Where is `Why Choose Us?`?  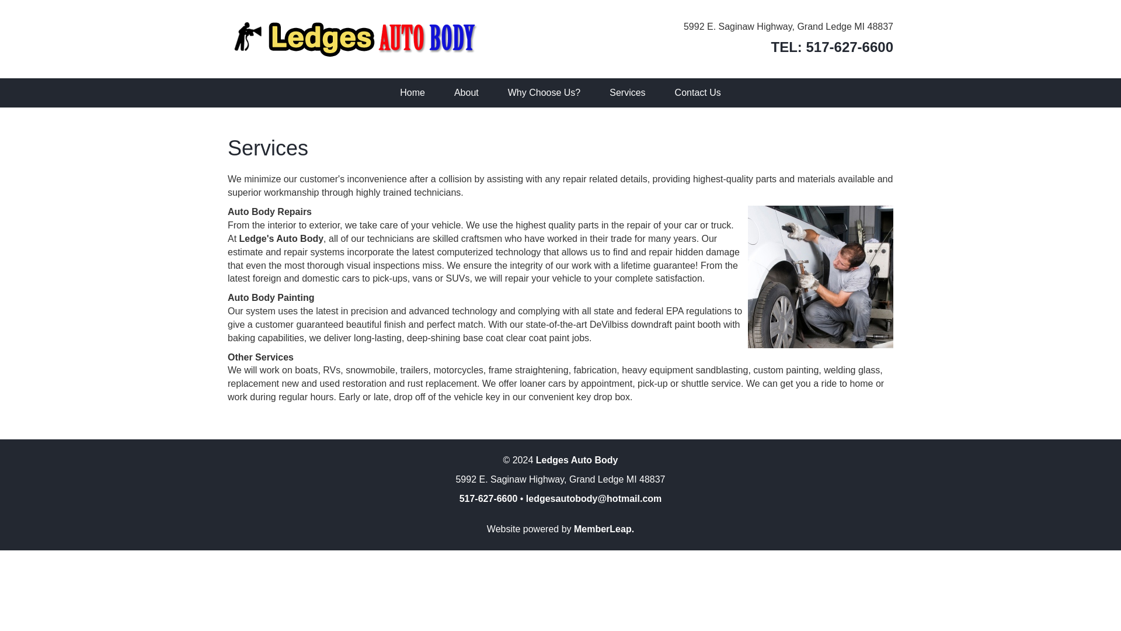
Why Choose Us? is located at coordinates (544, 92).